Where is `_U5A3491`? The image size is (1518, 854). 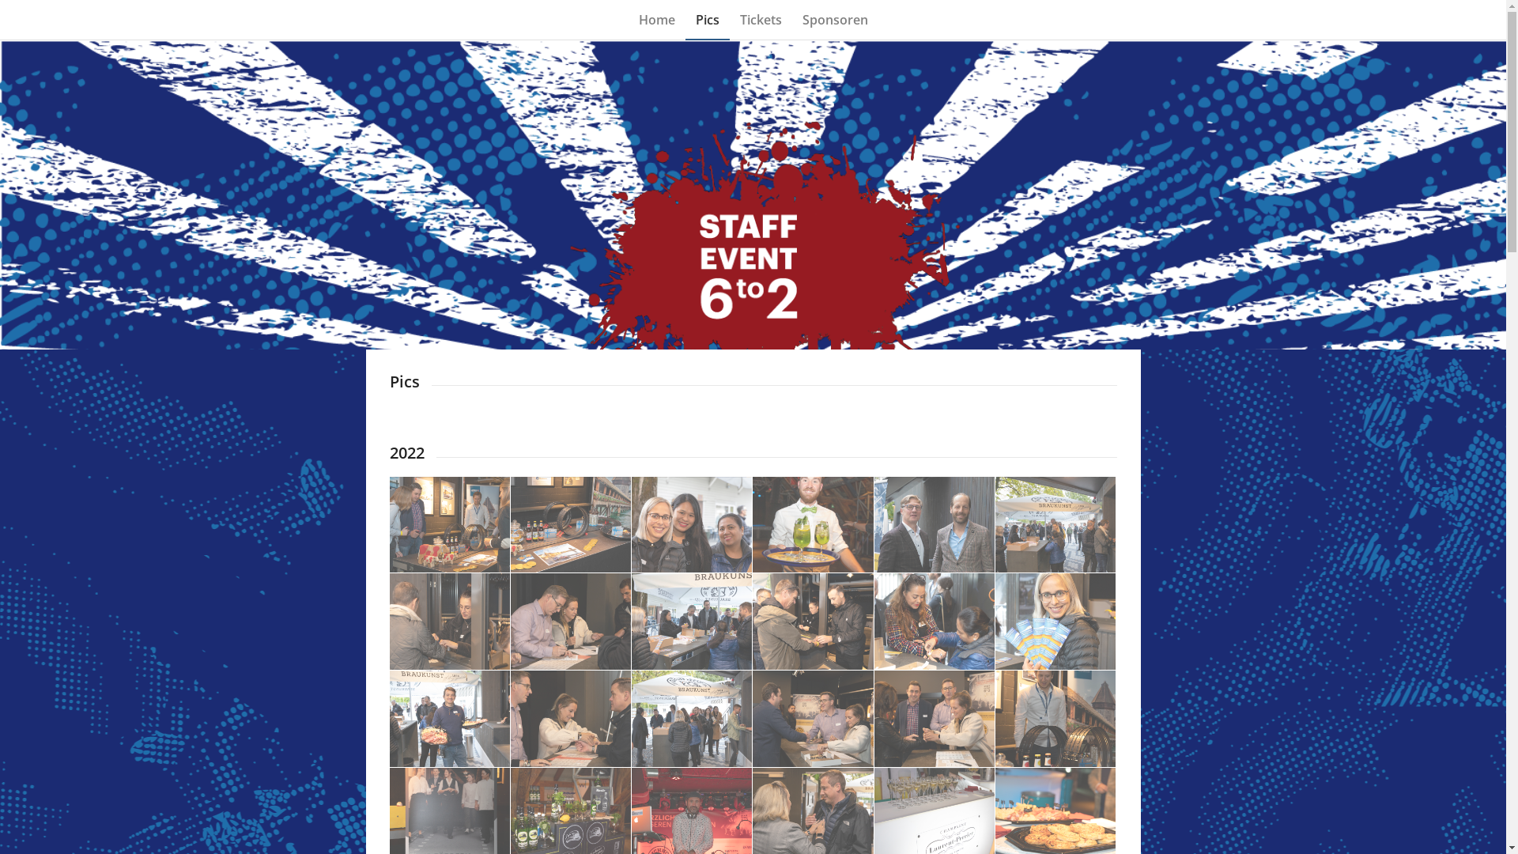
_U5A3491 is located at coordinates (571, 525).